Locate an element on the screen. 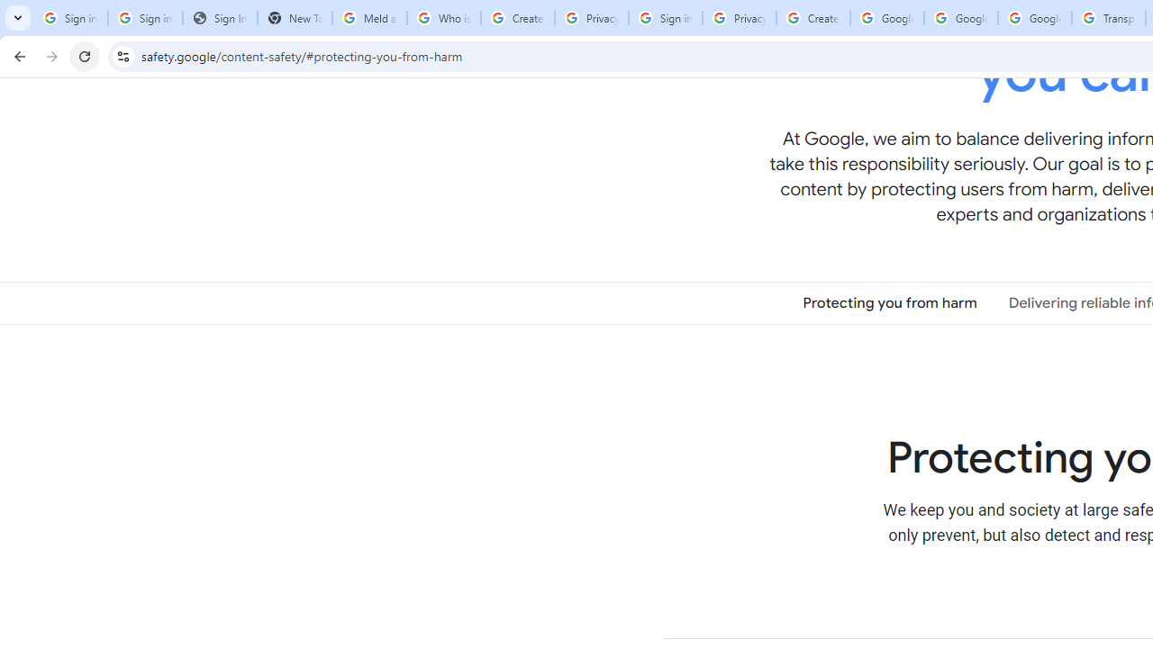  Sign In - USA TODAY is located at coordinates (220, 18).